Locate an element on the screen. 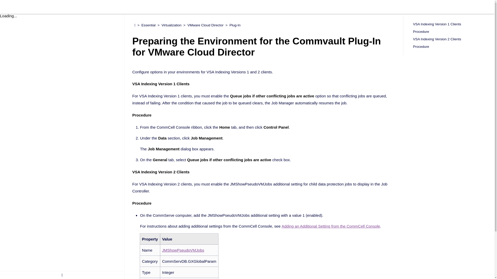 Image resolution: width=497 pixels, height=279 pixels. Virtualization is located at coordinates (171, 25).